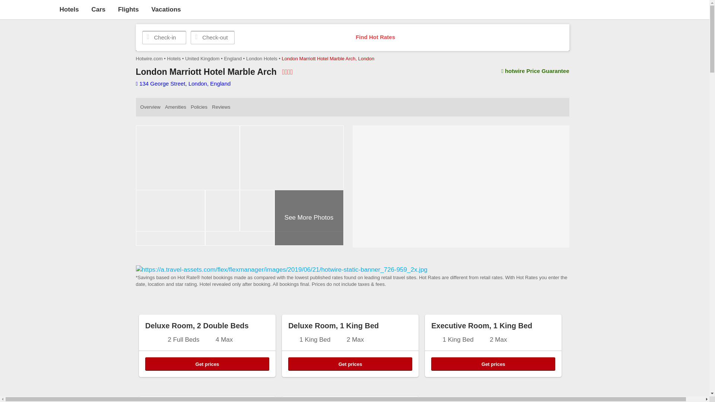  Describe the element at coordinates (128, 9) in the screenshot. I see `Flights` at that location.